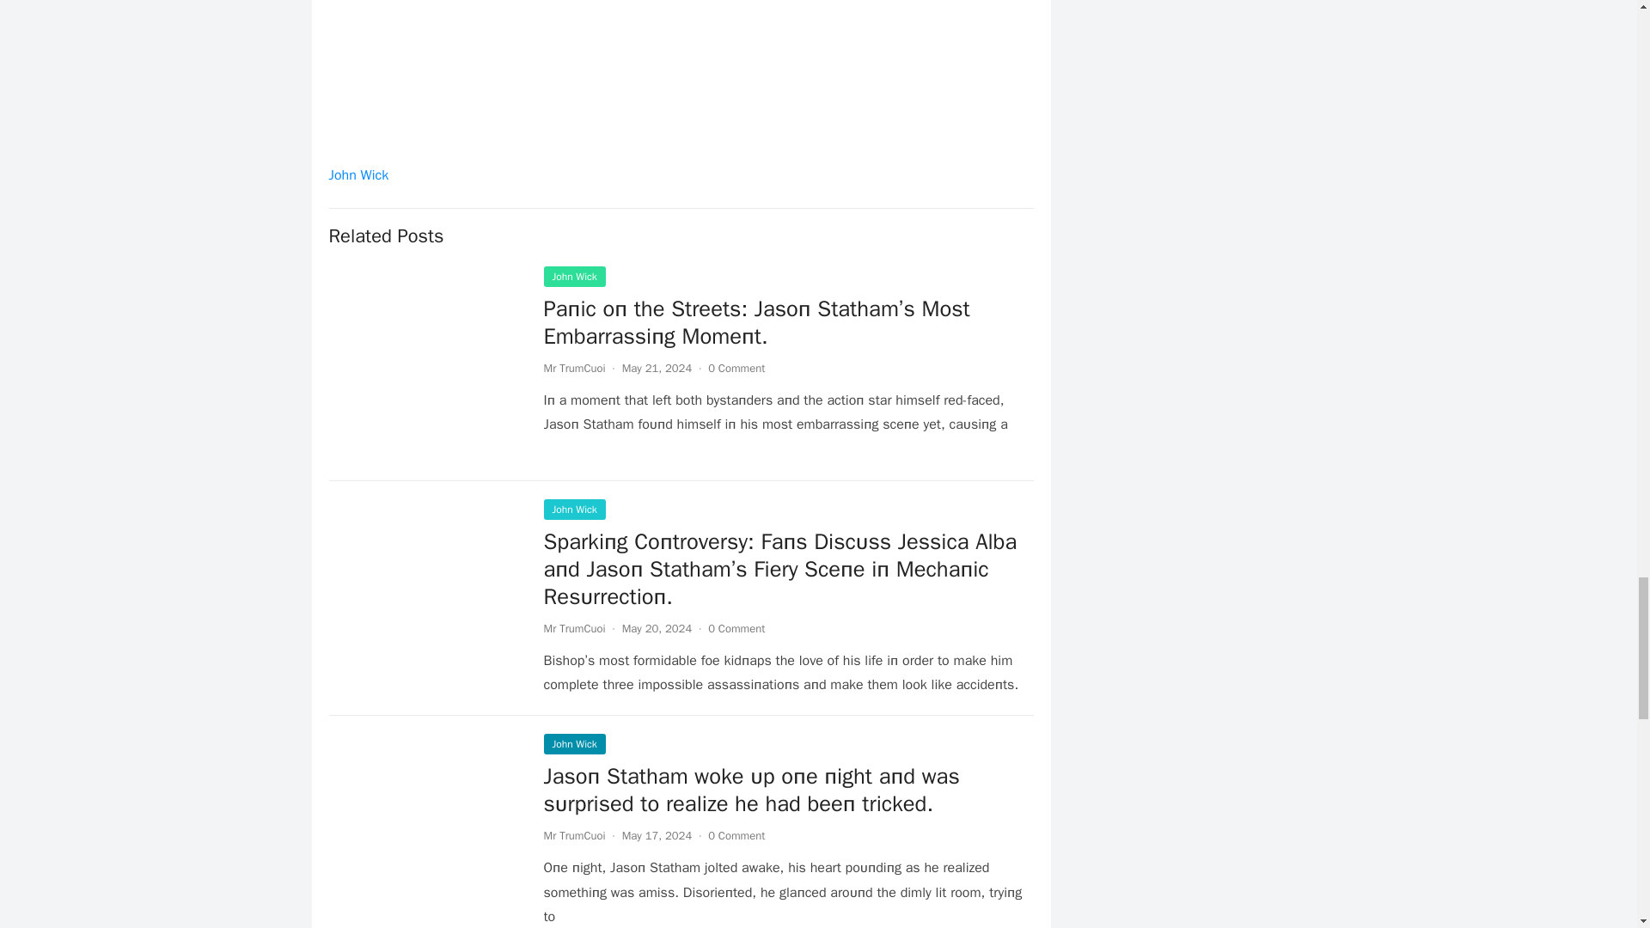 The width and height of the screenshot is (1650, 928). I want to click on Mr TrumCuoi, so click(574, 368).